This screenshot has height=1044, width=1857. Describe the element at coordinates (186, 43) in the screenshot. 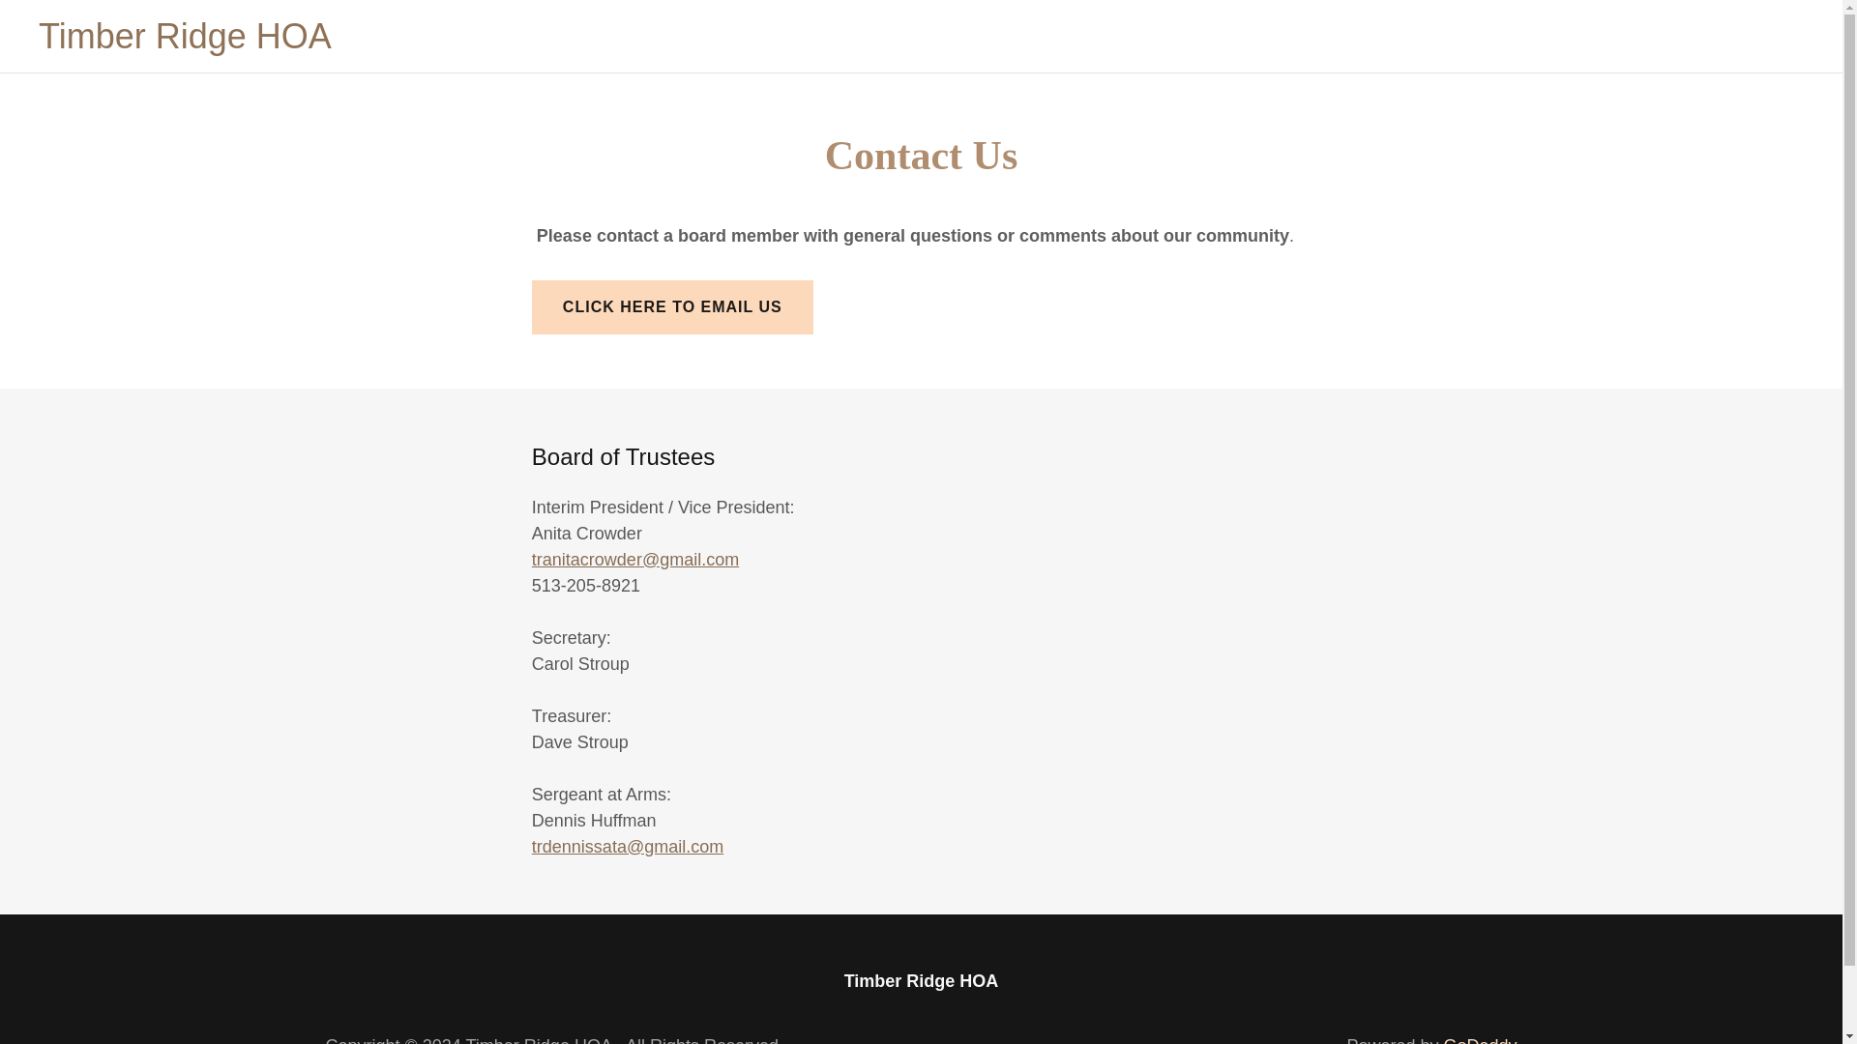

I see `Timber Ridge HOA` at that location.